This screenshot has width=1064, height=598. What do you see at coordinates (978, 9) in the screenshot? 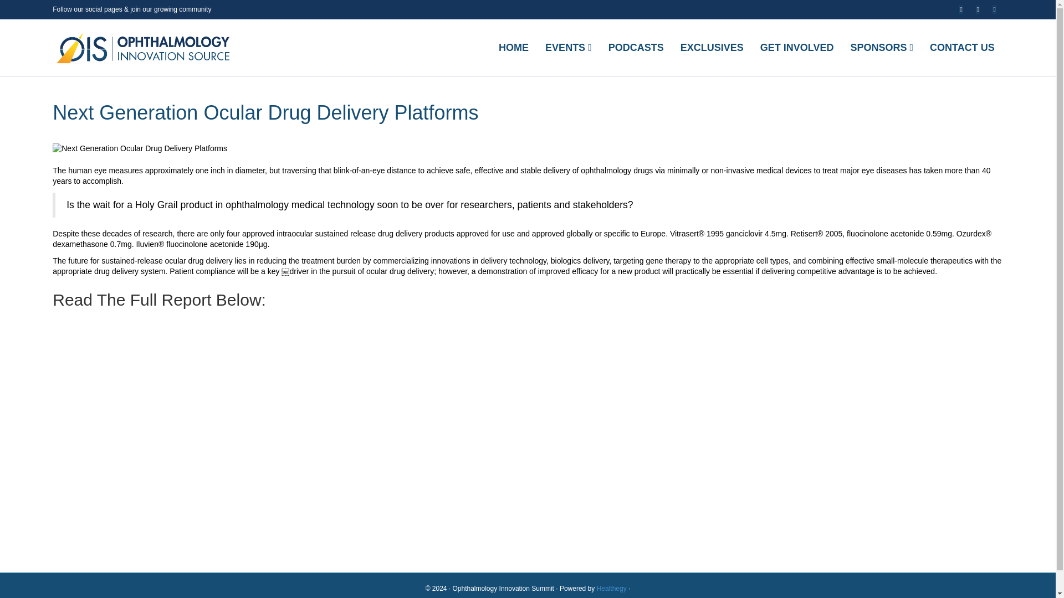
I see `Youtube` at bounding box center [978, 9].